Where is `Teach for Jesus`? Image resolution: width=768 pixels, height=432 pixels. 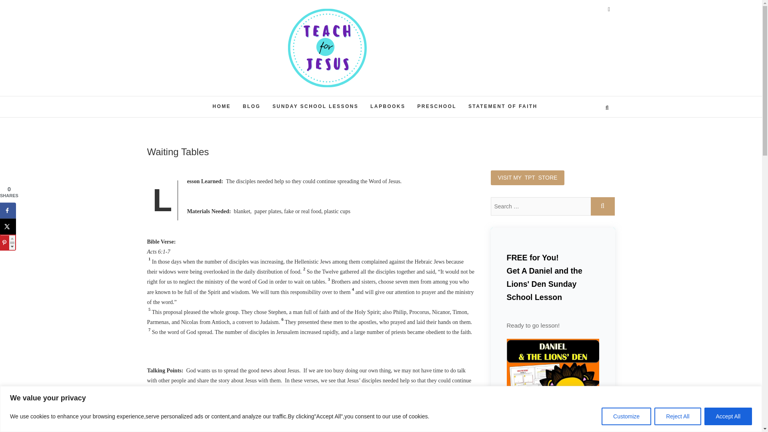 Teach for Jesus is located at coordinates (343, 98).